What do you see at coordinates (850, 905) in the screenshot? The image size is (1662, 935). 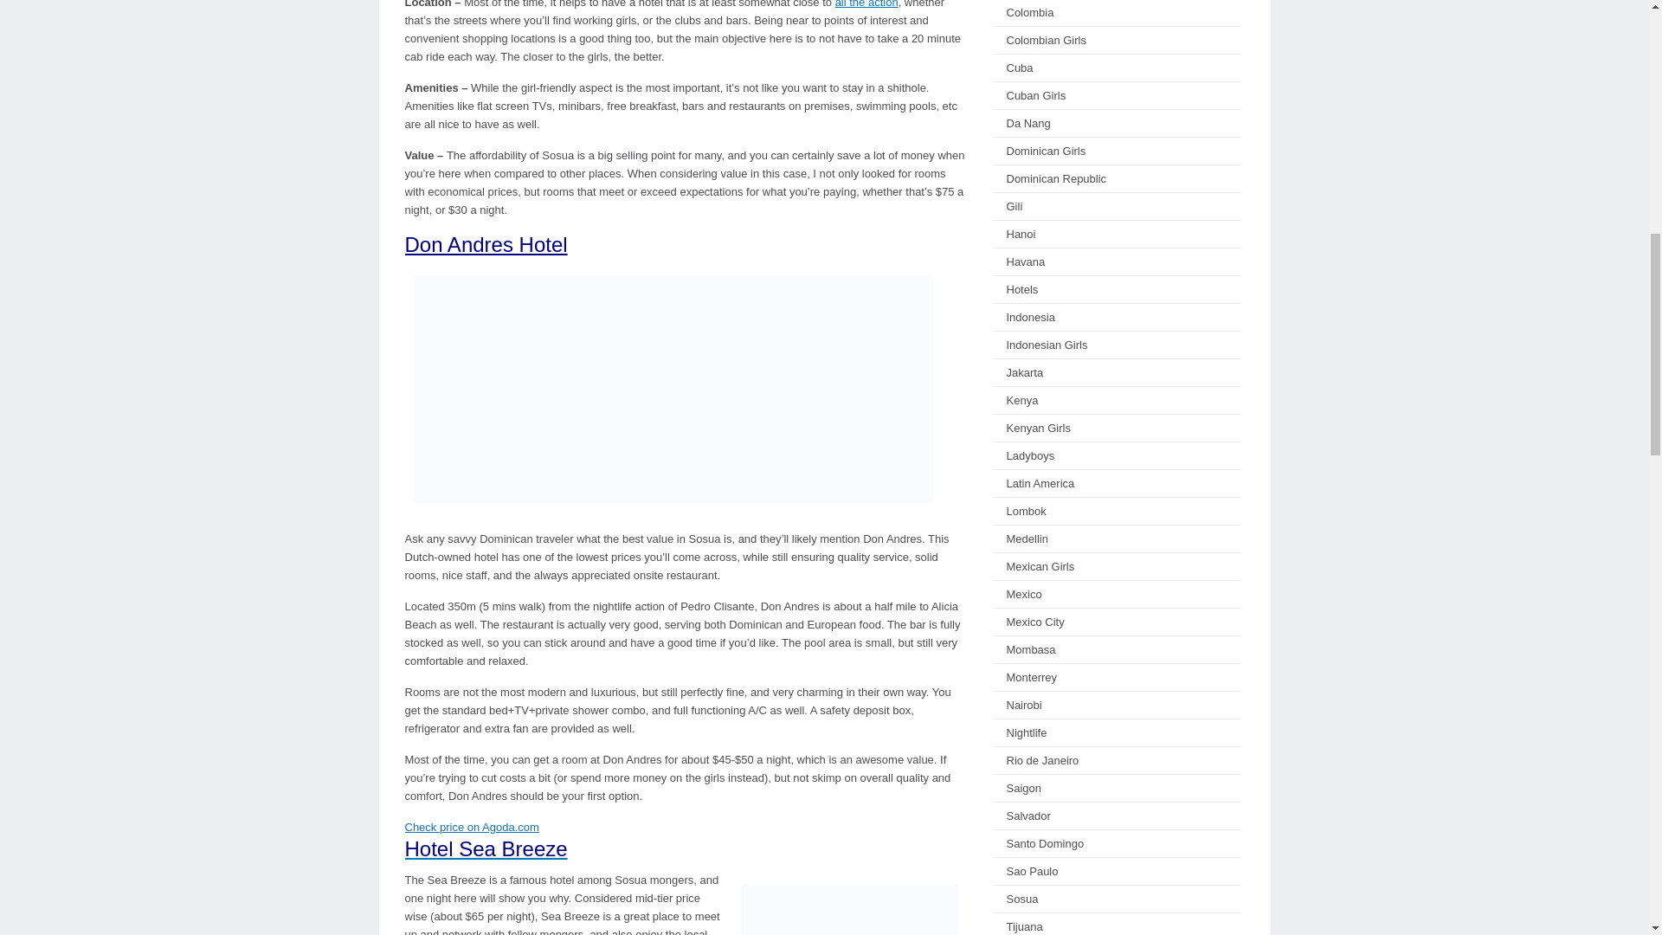 I see `Lady Friendly Hotel in Sosua` at bounding box center [850, 905].